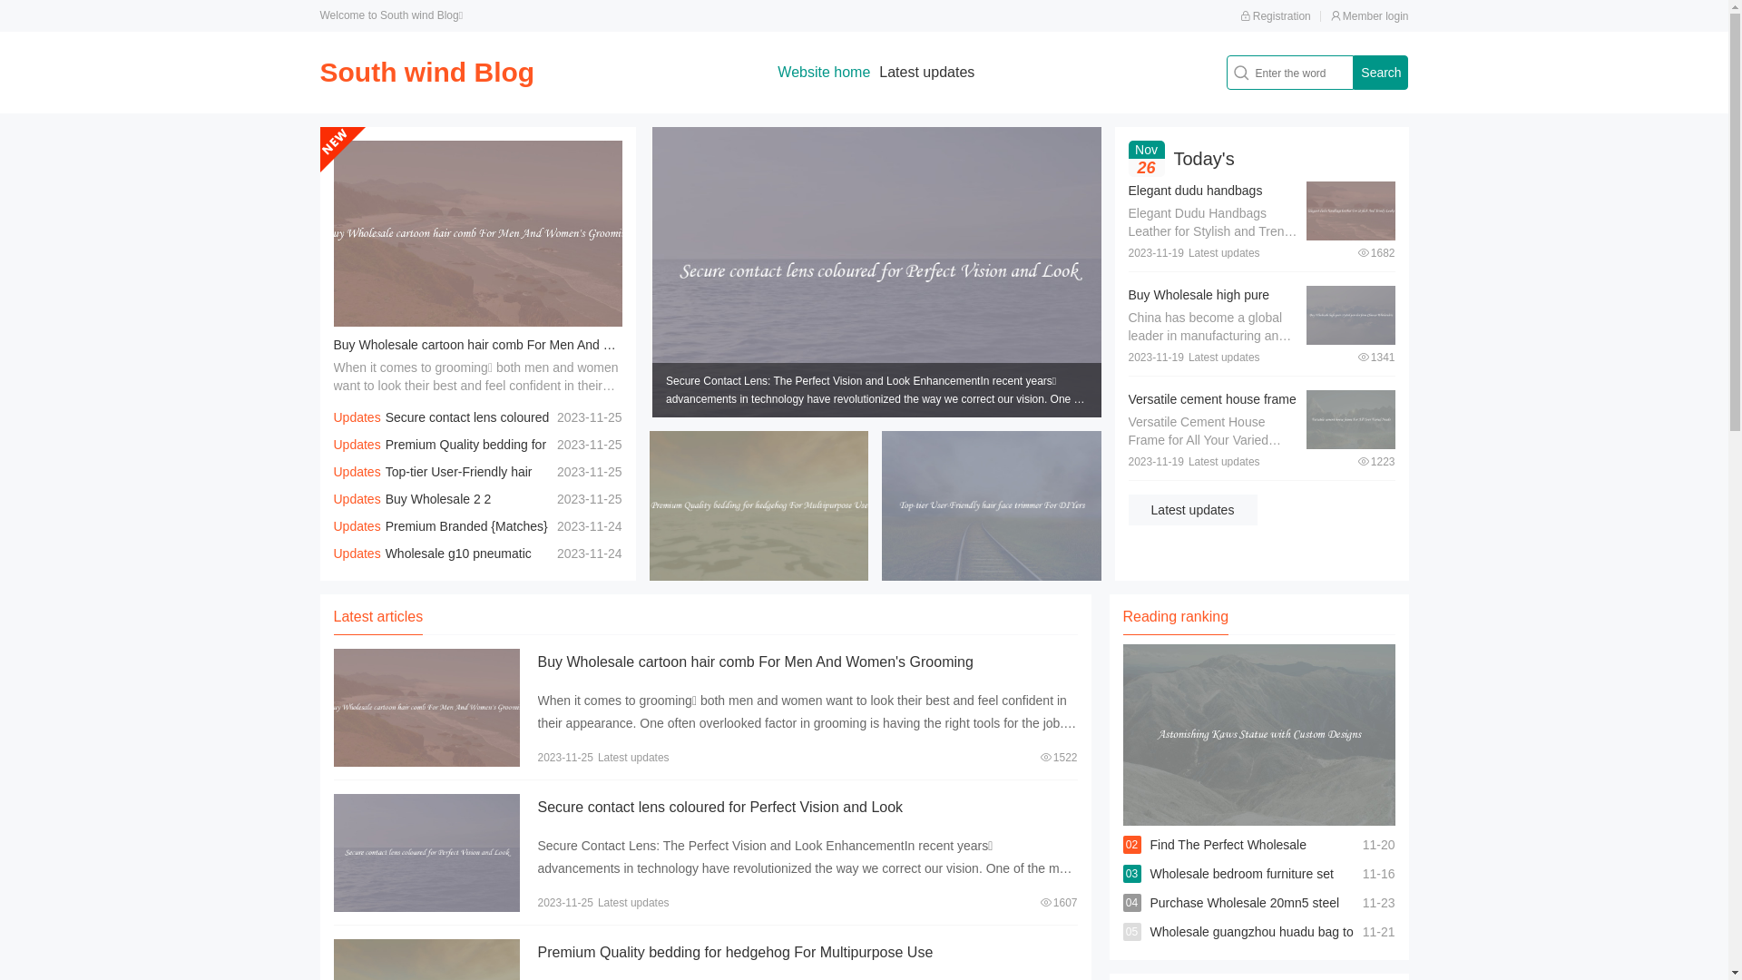 The height and width of the screenshot is (980, 1742). What do you see at coordinates (1276, 16) in the screenshot?
I see `Registration` at bounding box center [1276, 16].